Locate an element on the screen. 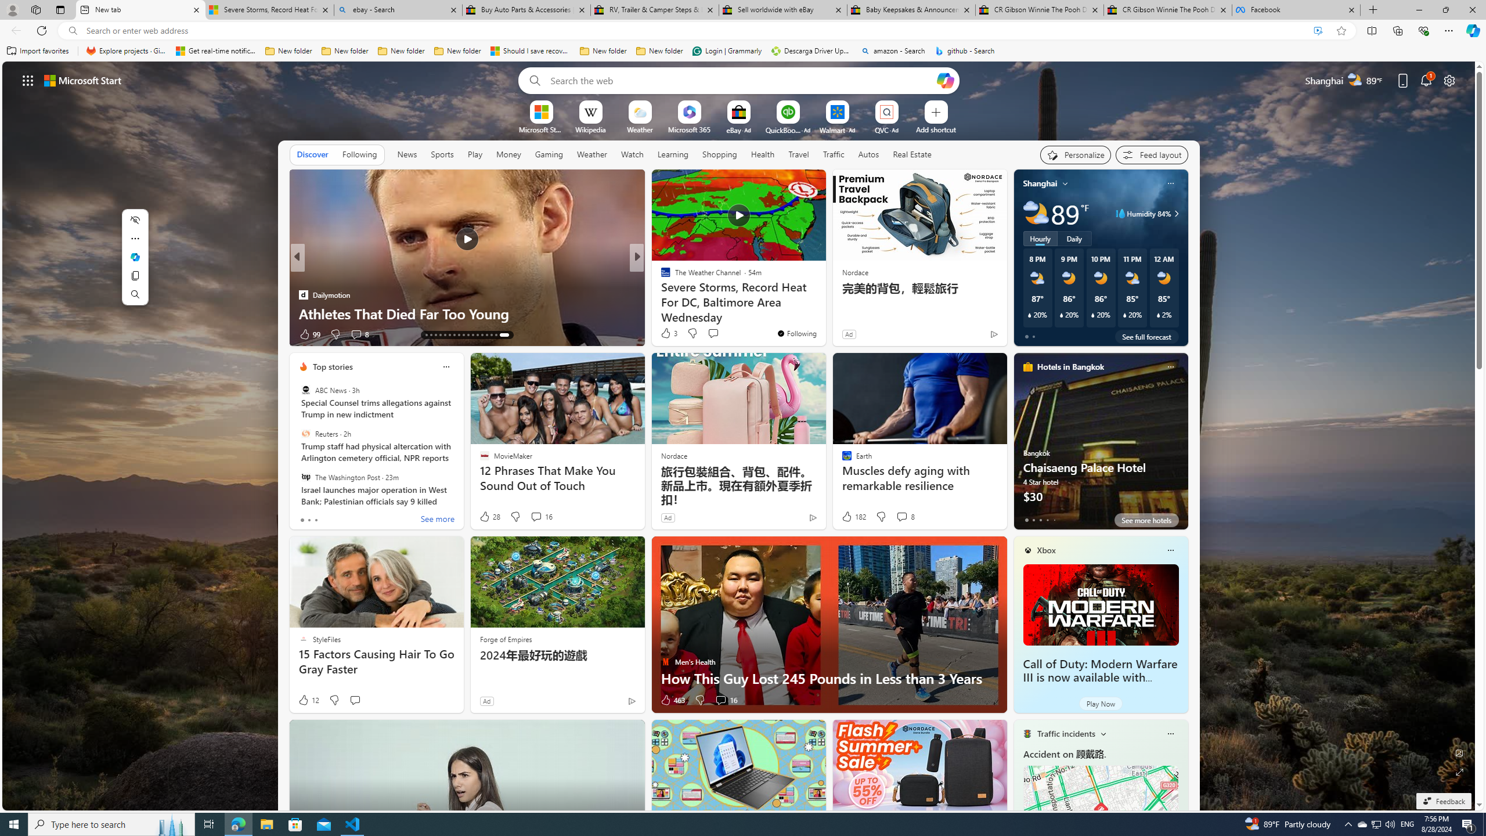 This screenshot has width=1486, height=836. Chaisaeng Palace Hotel is located at coordinates (1101, 446).